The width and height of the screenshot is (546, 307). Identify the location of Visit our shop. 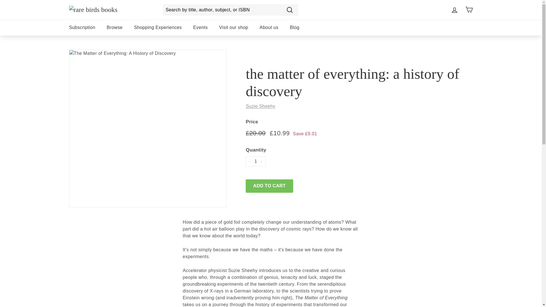
(233, 28).